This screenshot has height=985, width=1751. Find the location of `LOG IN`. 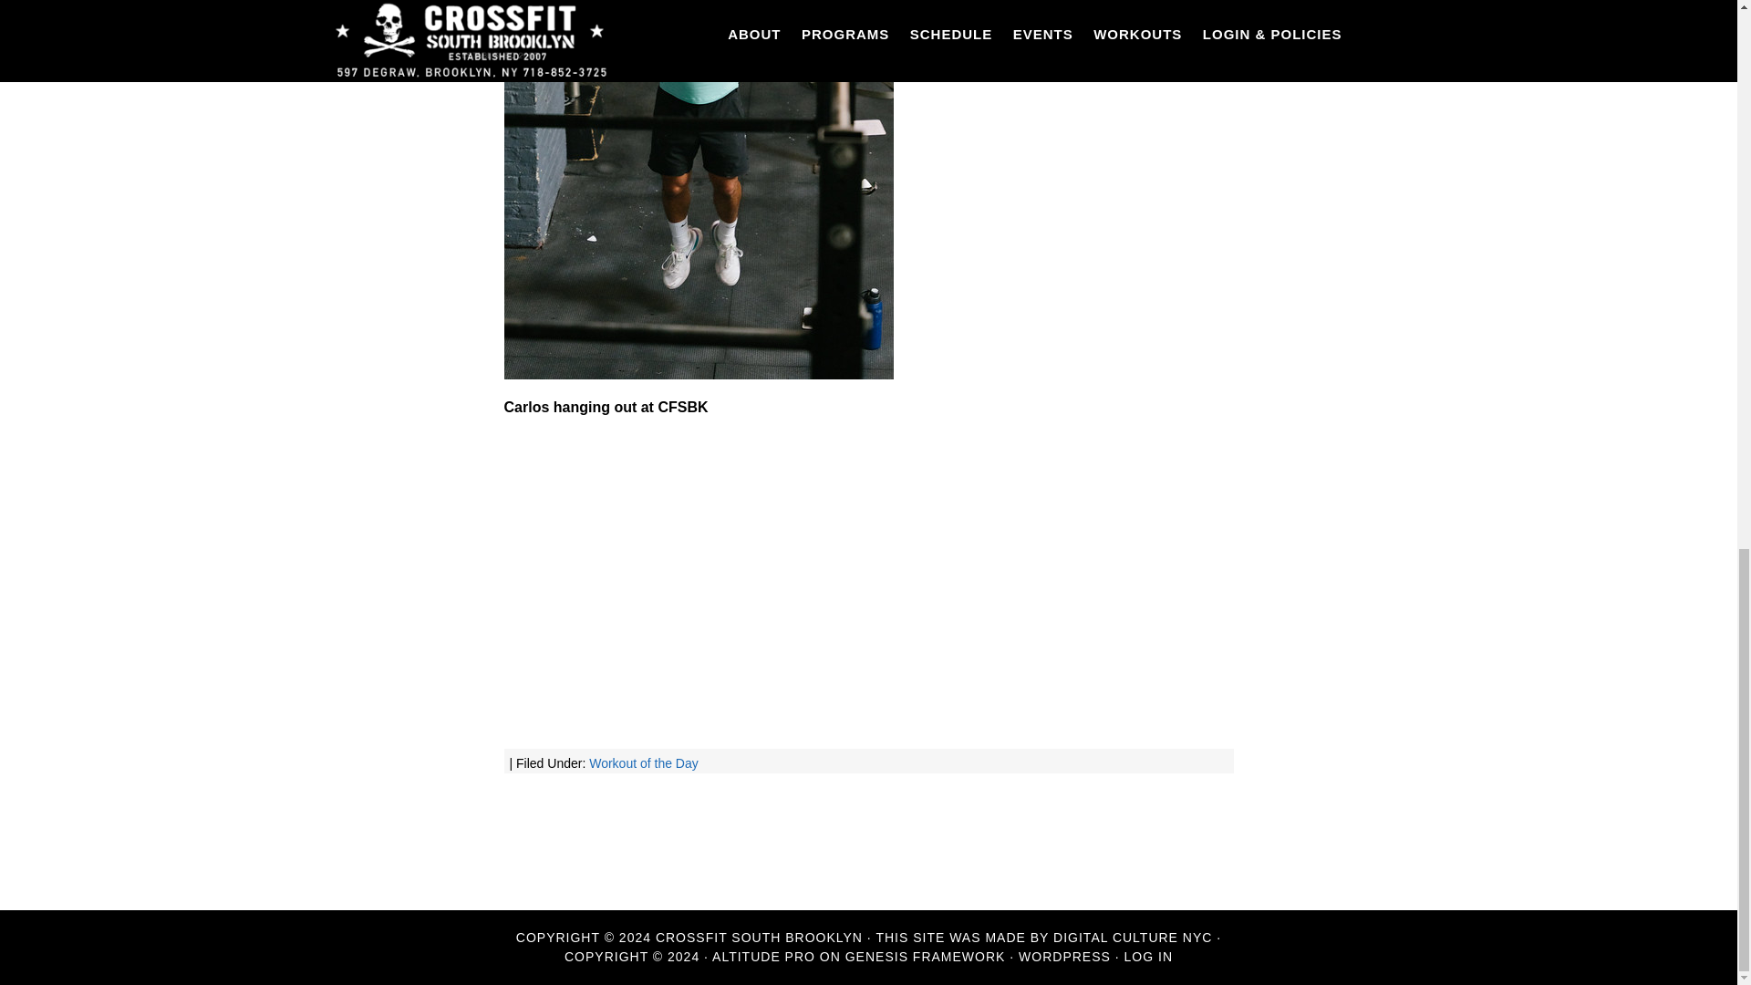

LOG IN is located at coordinates (1148, 957).